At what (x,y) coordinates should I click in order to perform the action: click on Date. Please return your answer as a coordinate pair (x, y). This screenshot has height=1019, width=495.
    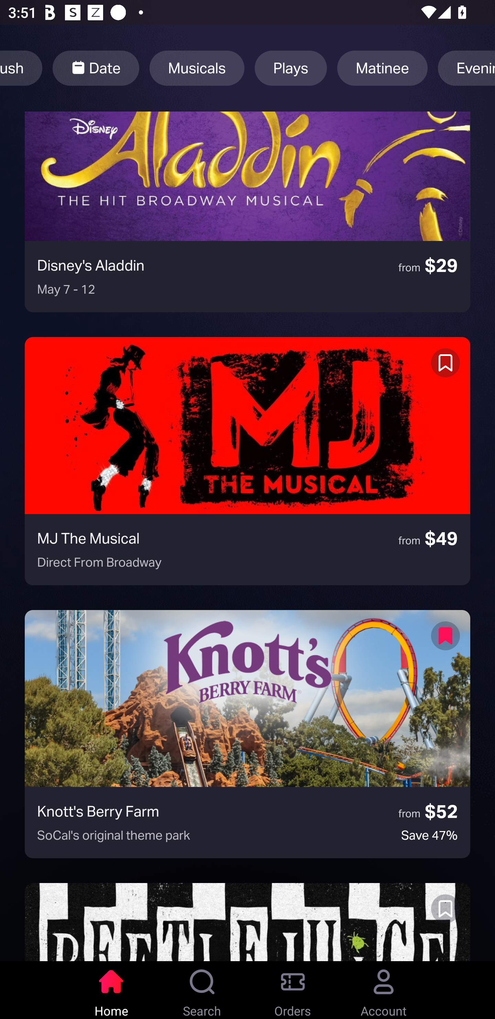
    Looking at the image, I should click on (96, 68).